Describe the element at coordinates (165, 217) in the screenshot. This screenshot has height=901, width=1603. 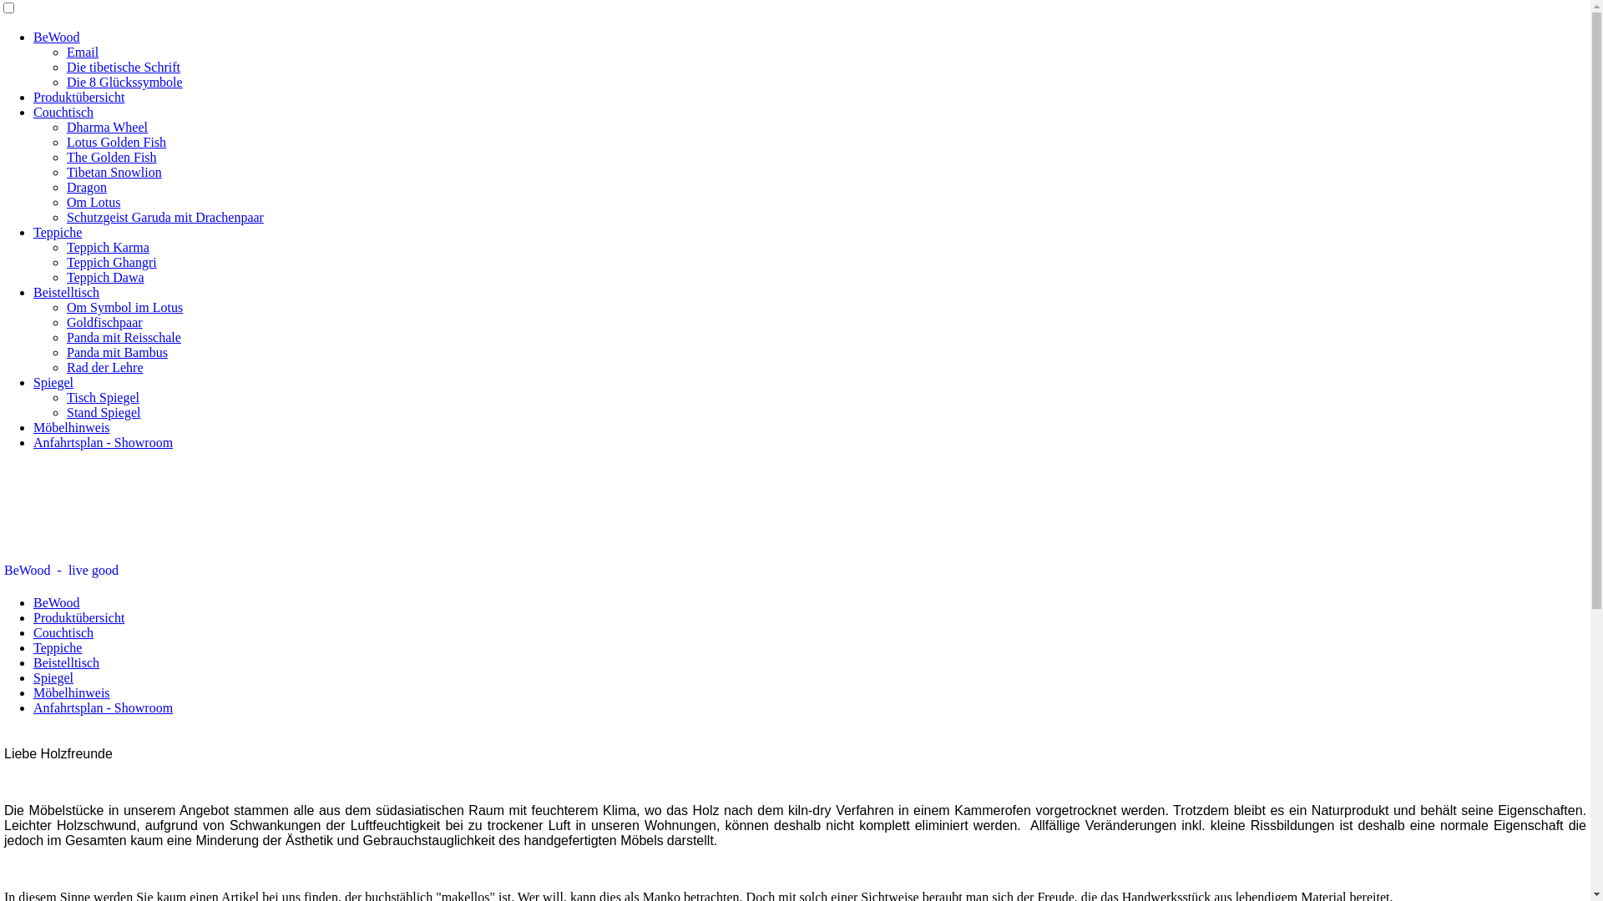
I see `Schutzgeist Garuda mit Drachenpaar` at that location.